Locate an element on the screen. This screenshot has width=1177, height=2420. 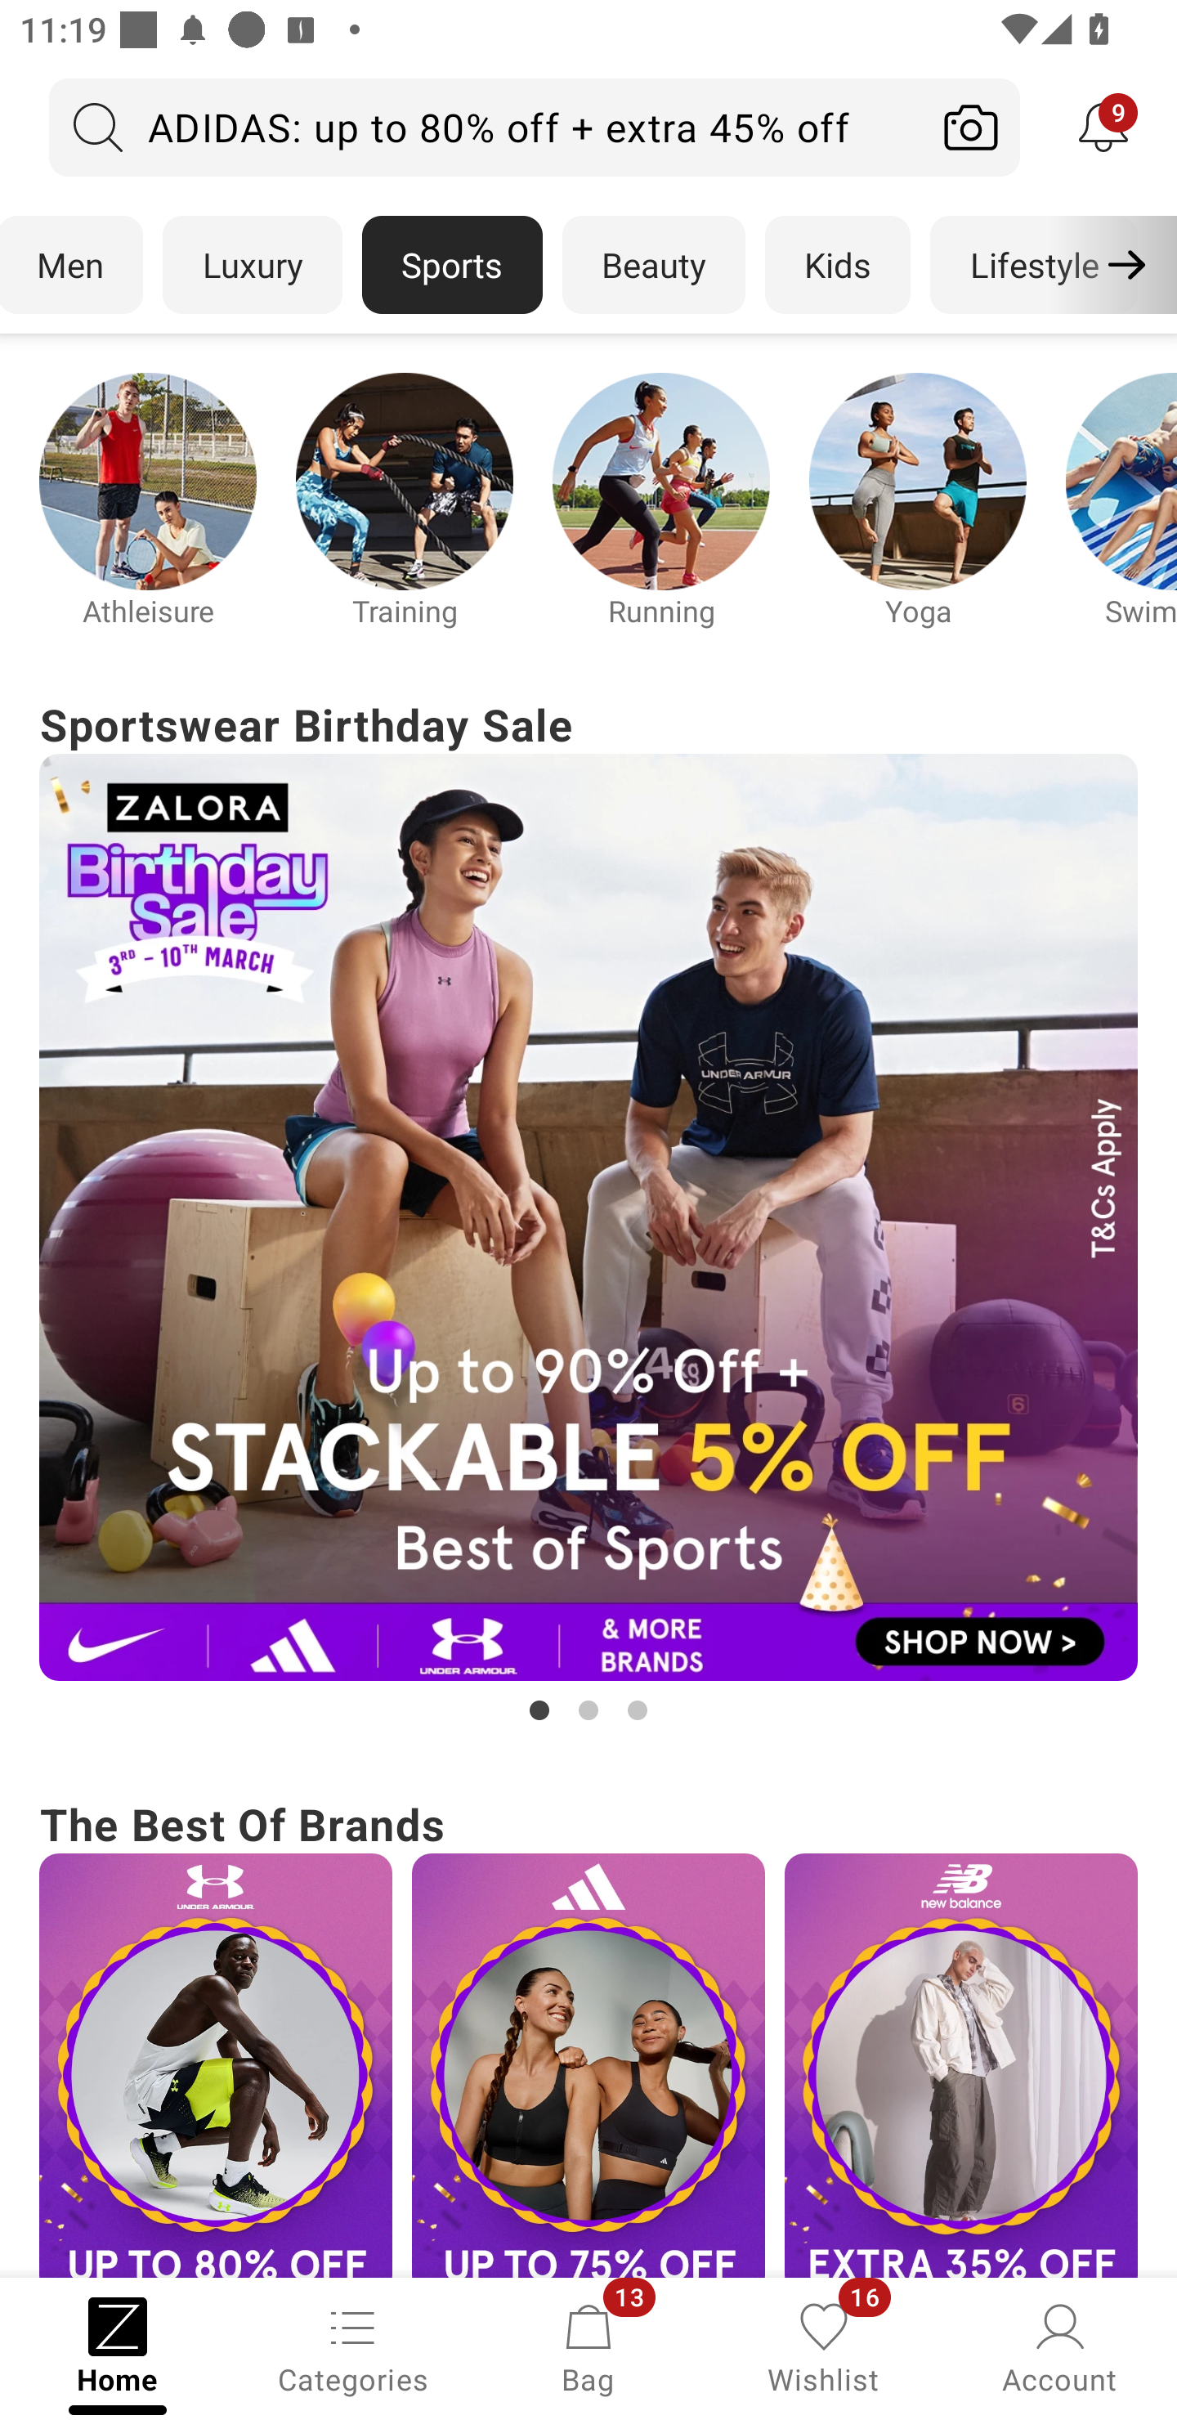
Campaign banner is located at coordinates (404, 481).